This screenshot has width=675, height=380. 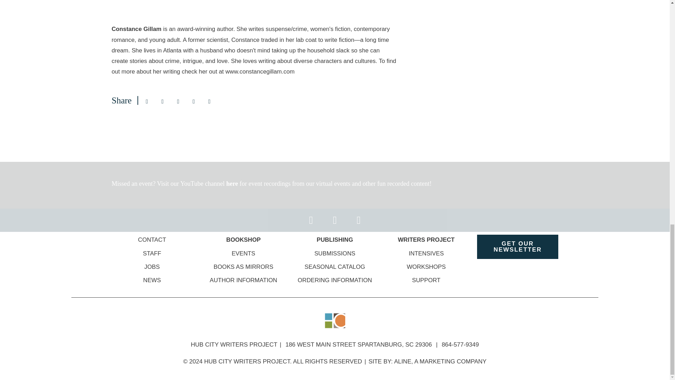 What do you see at coordinates (243, 267) in the screenshot?
I see `BOOKS AS MIRRORS` at bounding box center [243, 267].